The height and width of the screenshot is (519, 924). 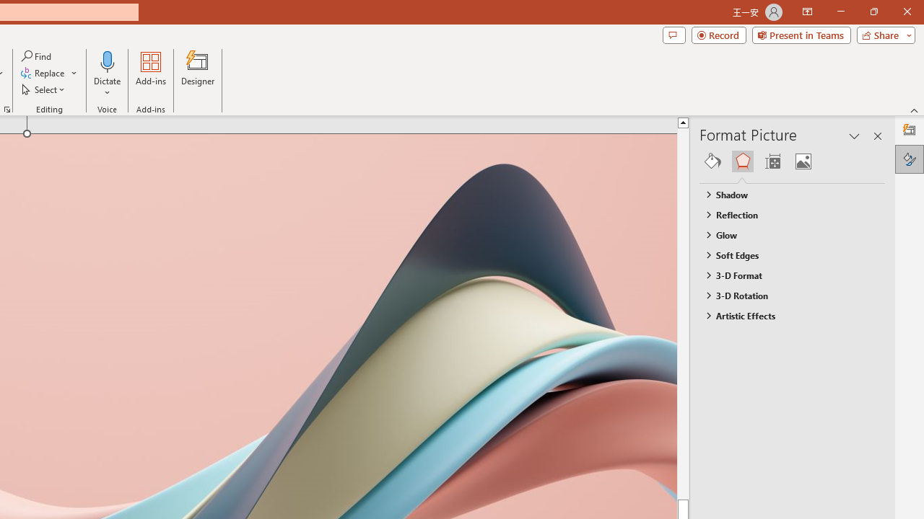 I want to click on Glow, so click(x=785, y=234).